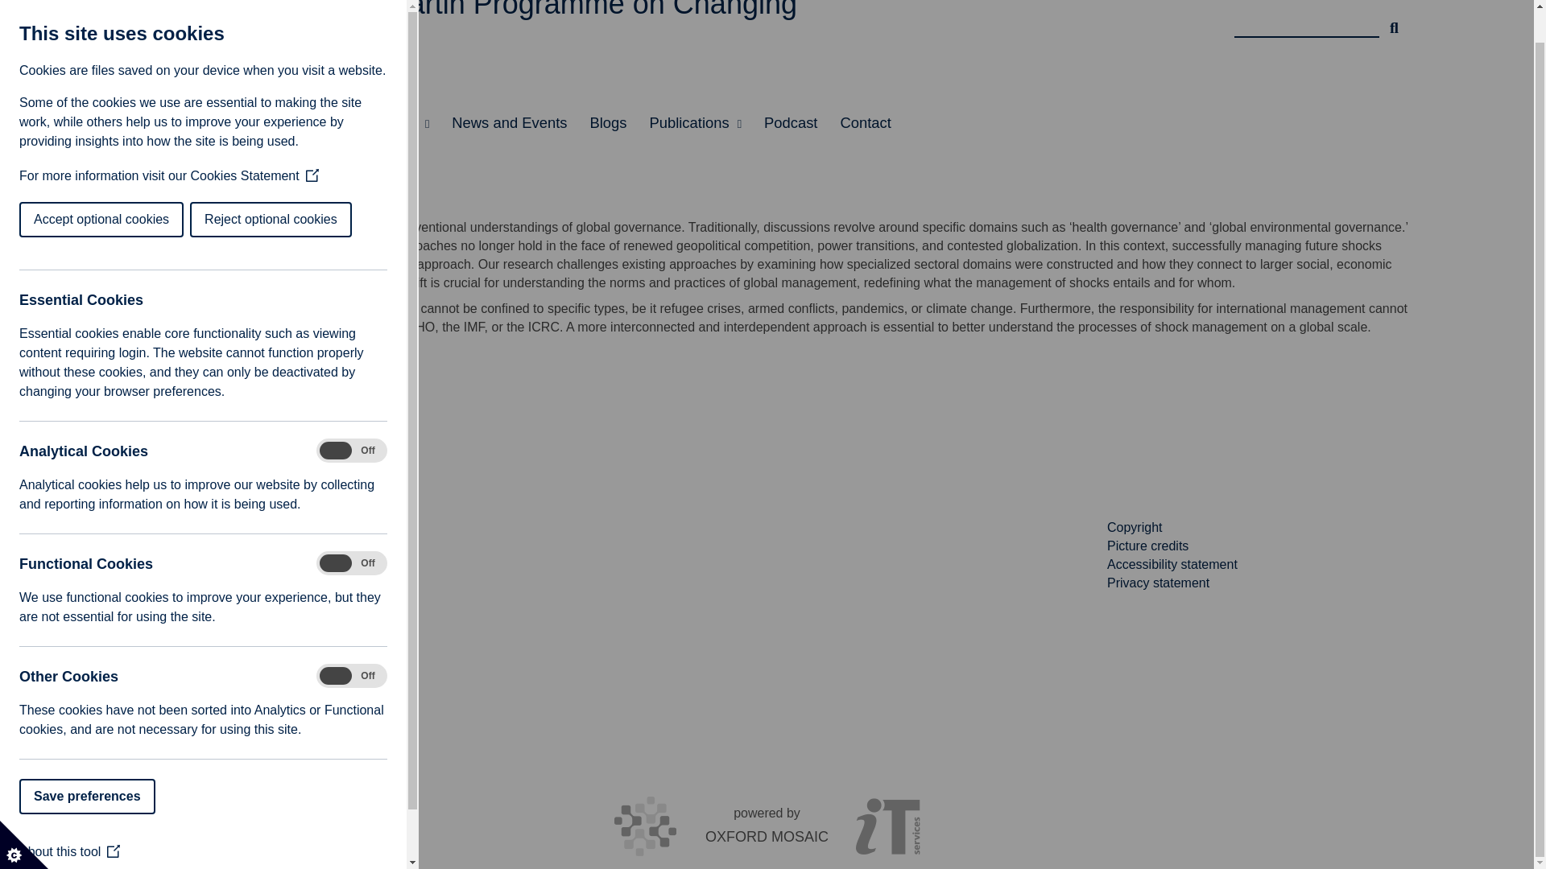 The image size is (1546, 869). Describe the element at coordinates (791, 123) in the screenshot. I see `Podcast` at that location.